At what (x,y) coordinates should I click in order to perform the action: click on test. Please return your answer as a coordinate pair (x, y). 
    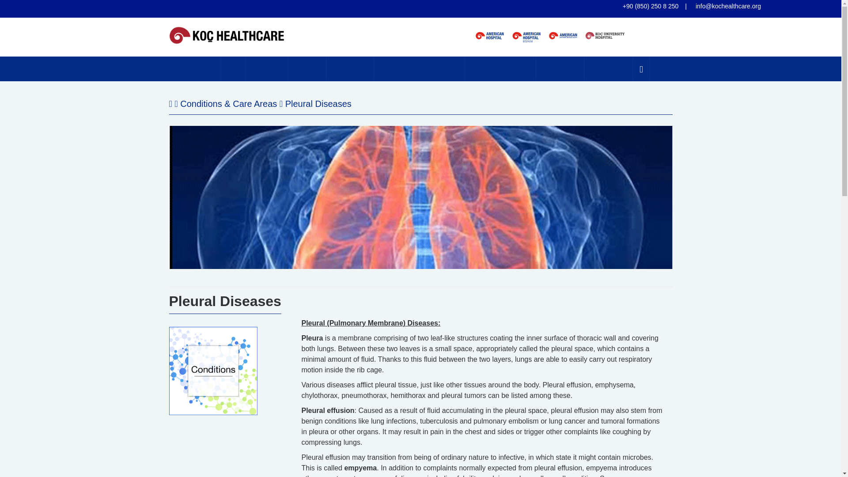
    Looking at the image, I should click on (233, 69).